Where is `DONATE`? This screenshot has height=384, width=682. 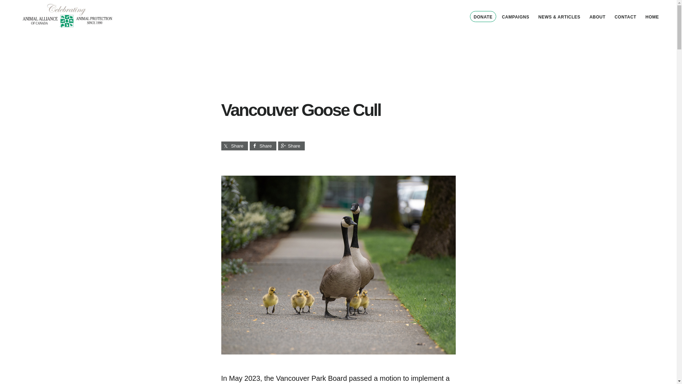 DONATE is located at coordinates (483, 16).